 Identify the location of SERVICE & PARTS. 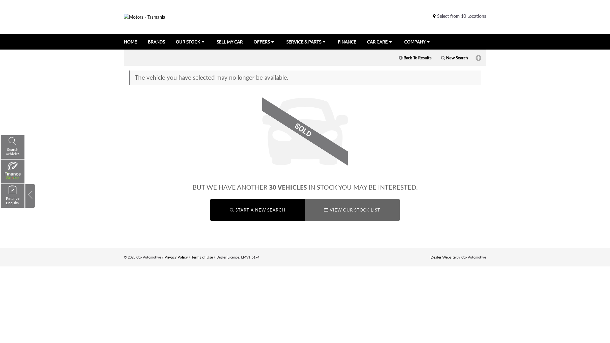
(307, 41).